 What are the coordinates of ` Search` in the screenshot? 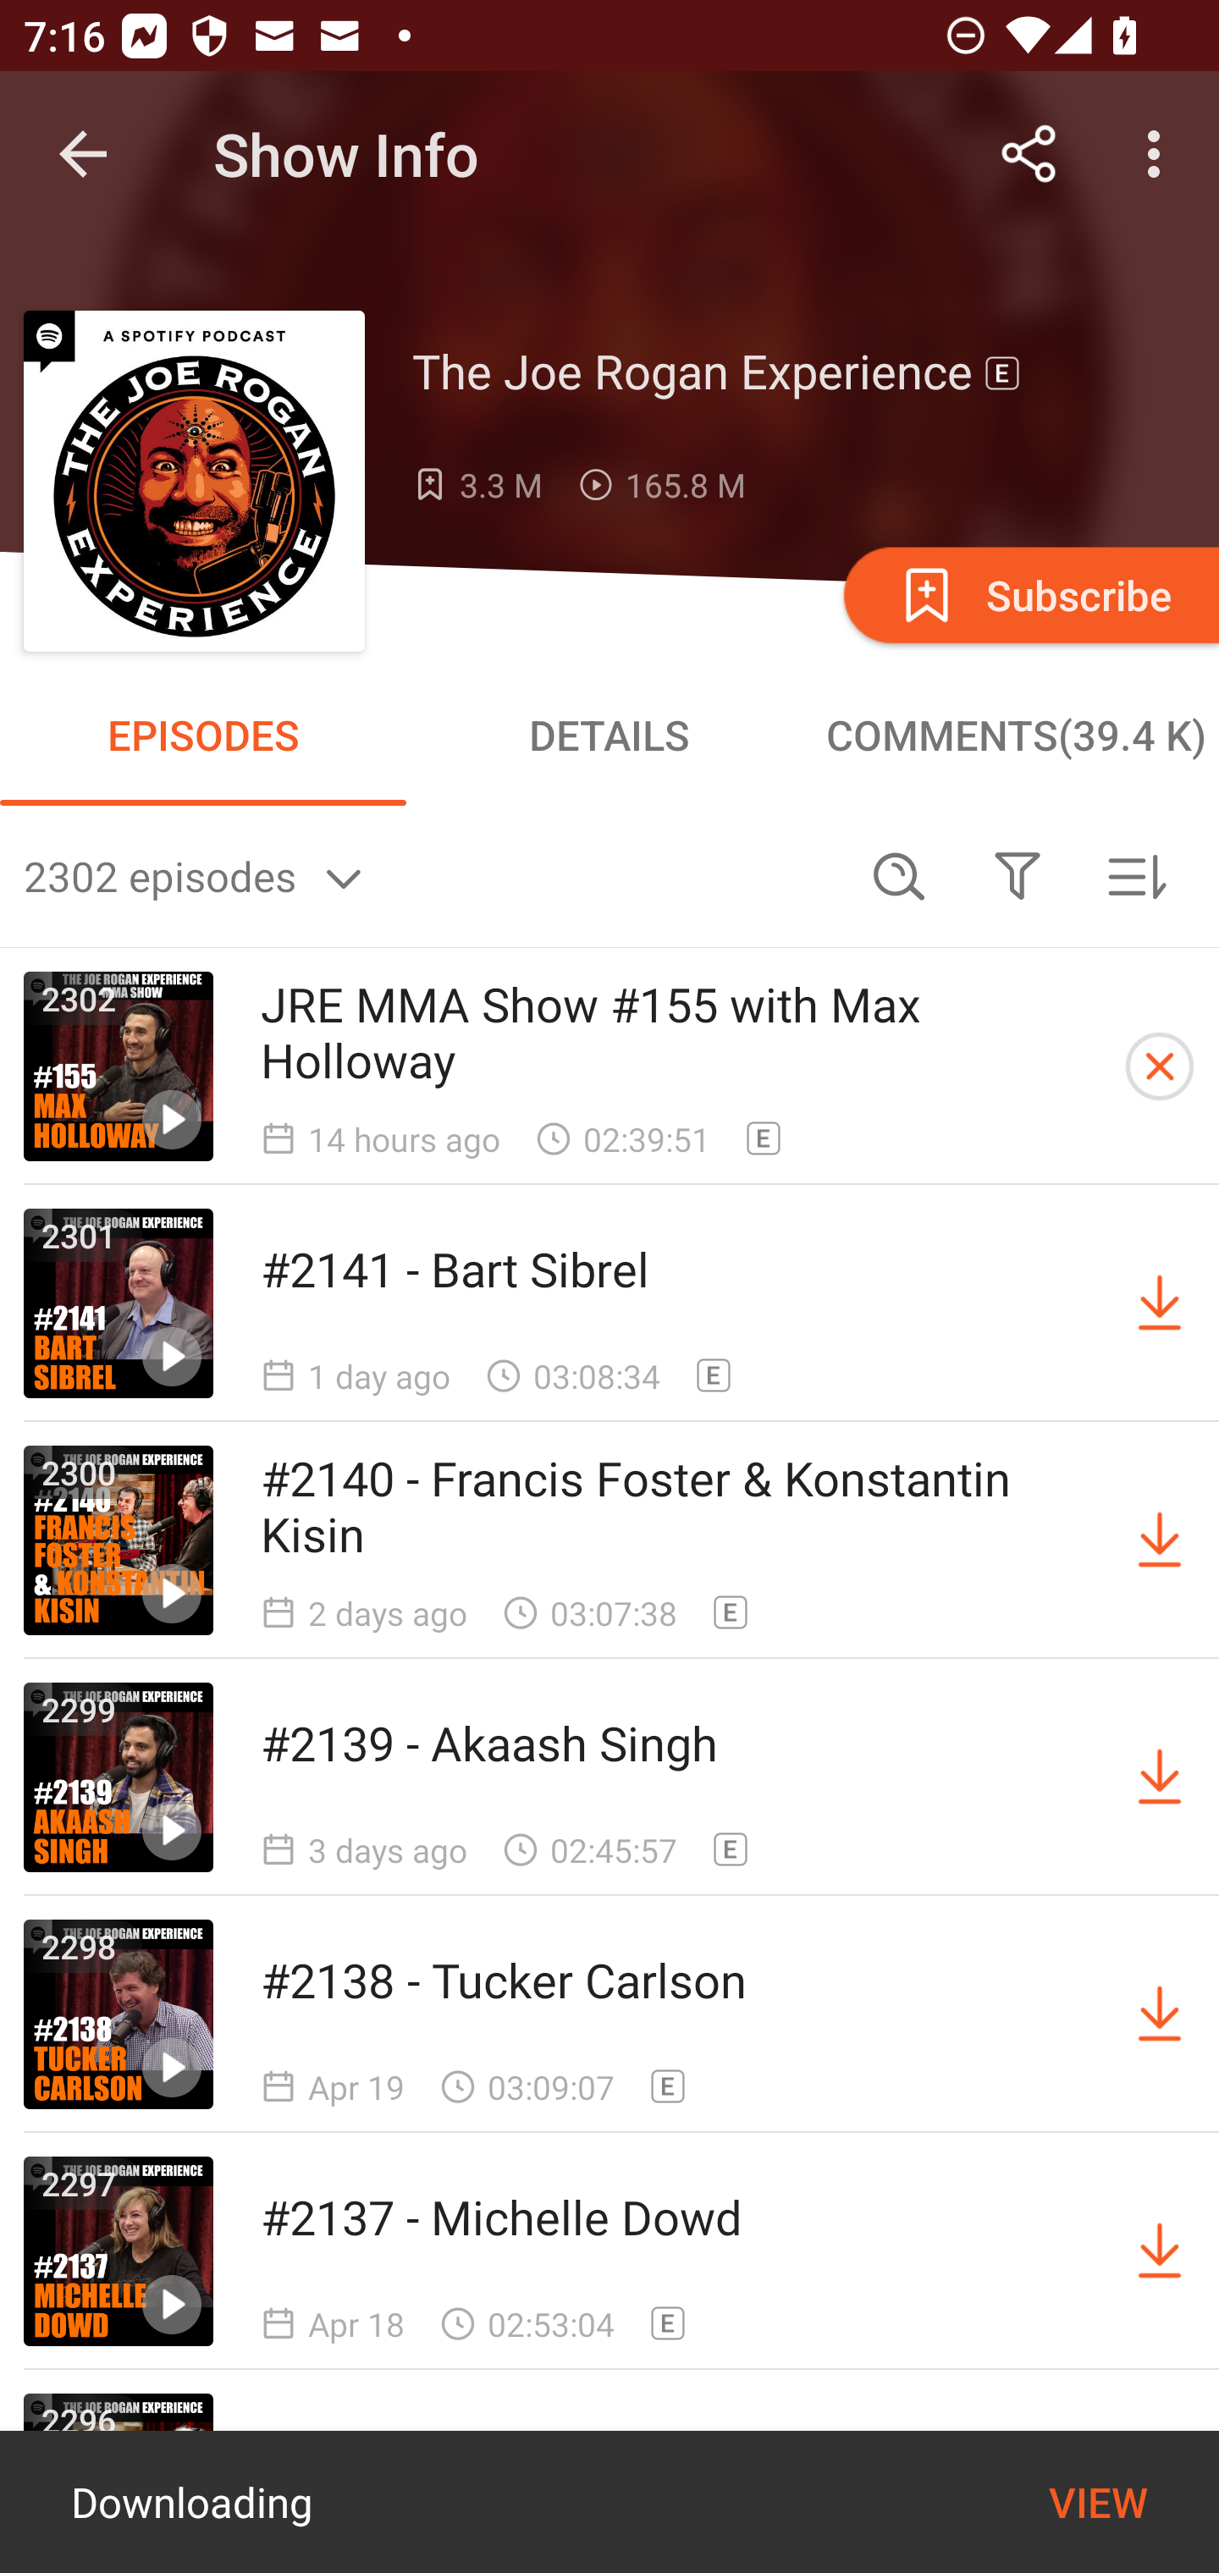 It's located at (899, 875).